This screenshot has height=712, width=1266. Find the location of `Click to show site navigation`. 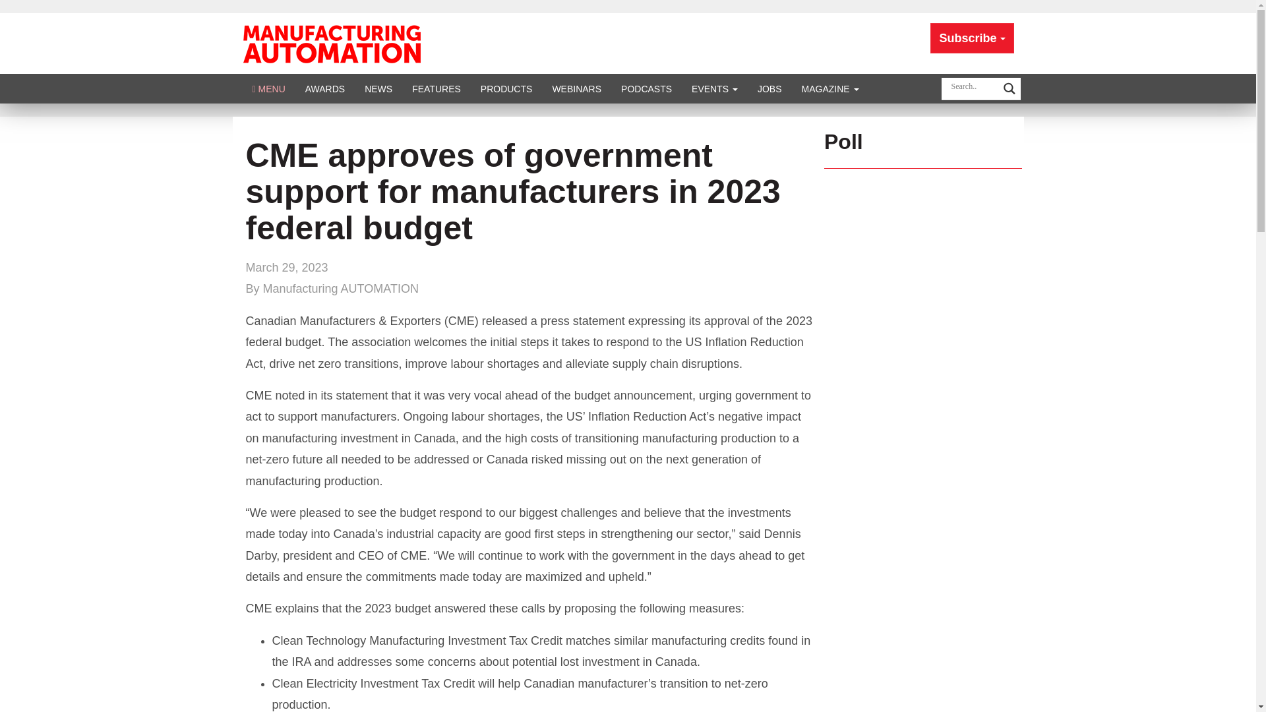

Click to show site navigation is located at coordinates (269, 88).